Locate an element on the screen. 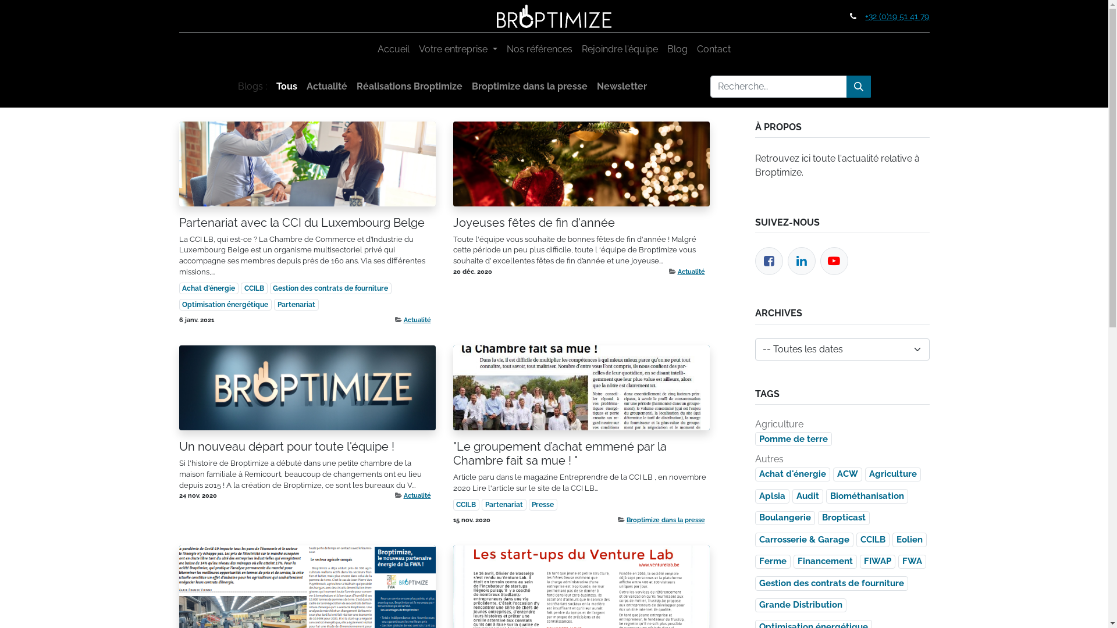  Audit is located at coordinates (807, 497).